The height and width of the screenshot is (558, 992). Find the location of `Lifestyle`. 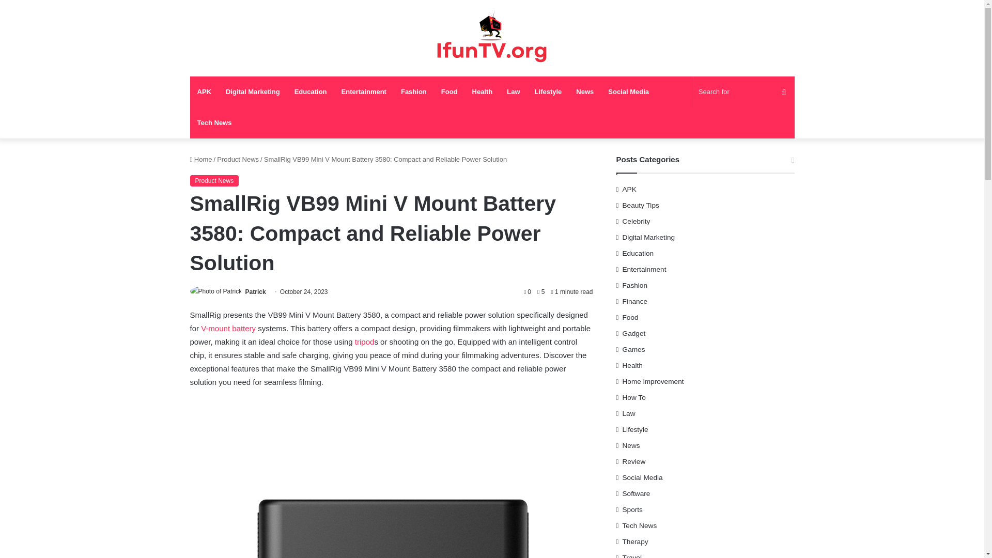

Lifestyle is located at coordinates (549, 92).